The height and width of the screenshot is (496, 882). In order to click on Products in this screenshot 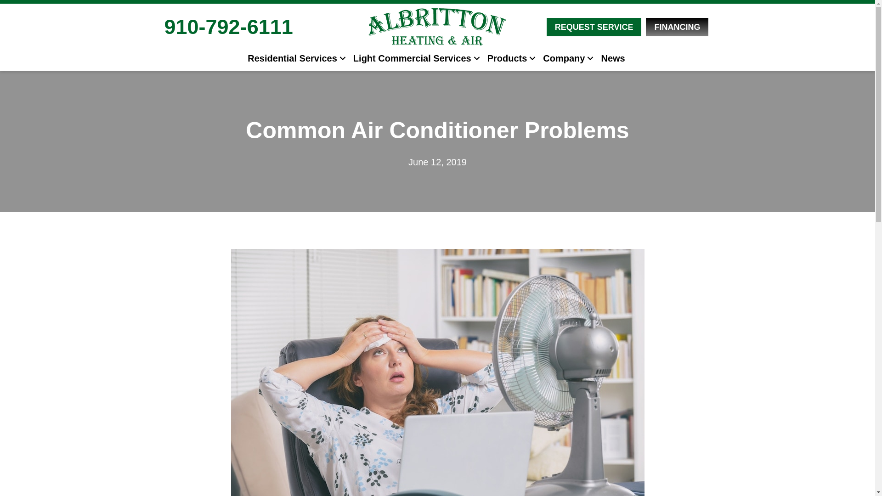, I will do `click(510, 58)`.